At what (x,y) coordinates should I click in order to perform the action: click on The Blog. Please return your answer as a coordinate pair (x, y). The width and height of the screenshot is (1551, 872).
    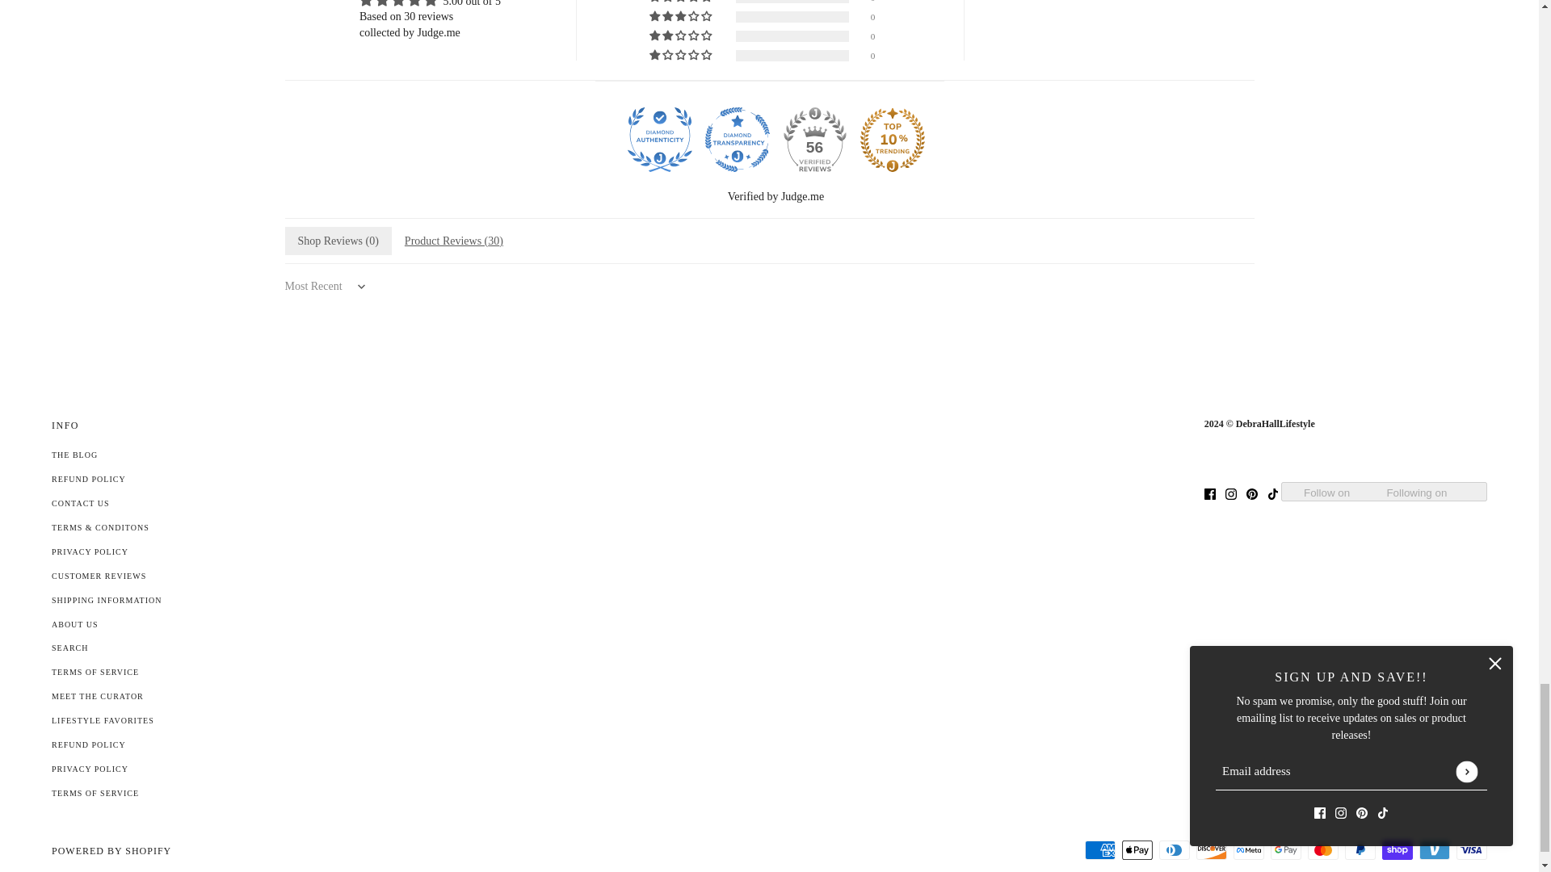
    Looking at the image, I should click on (74, 455).